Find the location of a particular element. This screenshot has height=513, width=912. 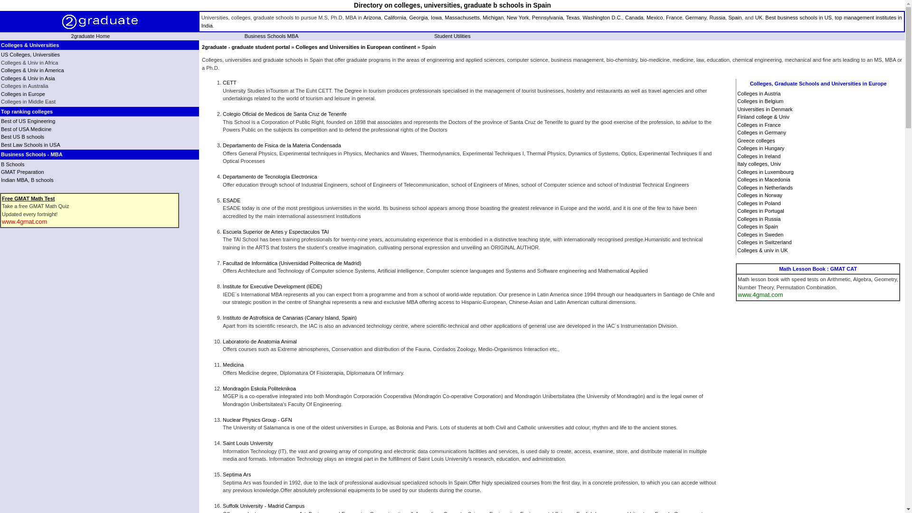

Nuclear Physics Group - GFN is located at coordinates (257, 420).